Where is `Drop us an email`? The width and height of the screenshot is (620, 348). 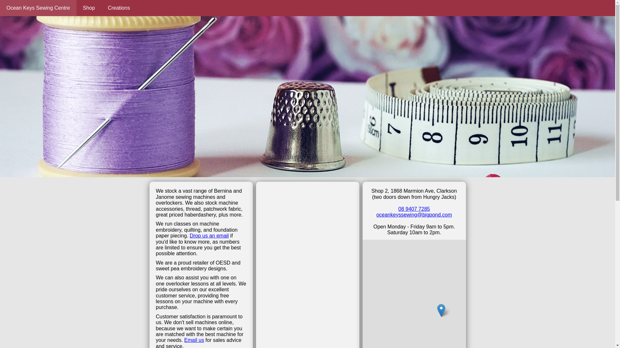 Drop us an email is located at coordinates (209, 236).